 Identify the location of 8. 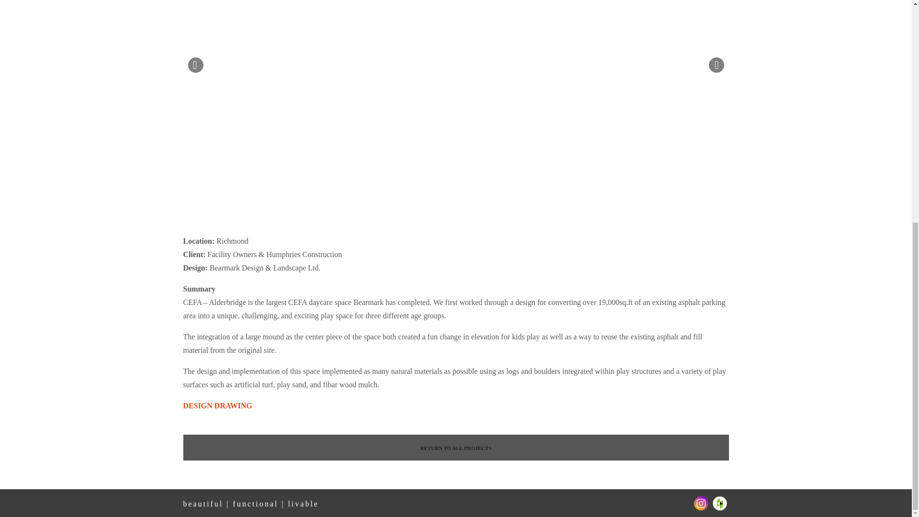
(717, 206).